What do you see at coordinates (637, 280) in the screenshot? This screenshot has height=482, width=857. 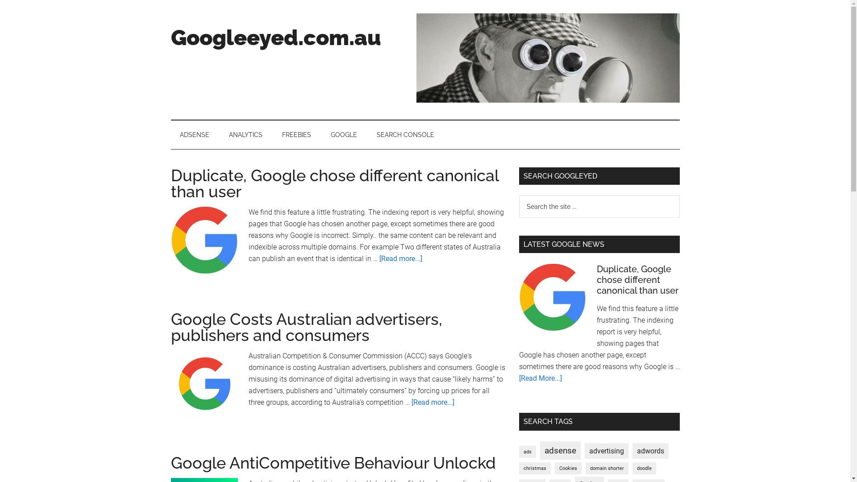 I see `Duplicate, Google chose different canonical than user` at bounding box center [637, 280].